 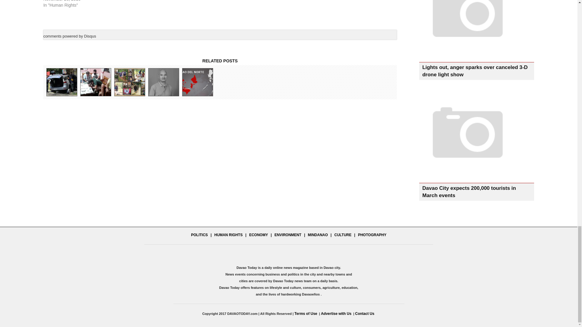 What do you see at coordinates (197, 82) in the screenshot?
I see `Kin of slain farmers: They are not NPAs` at bounding box center [197, 82].